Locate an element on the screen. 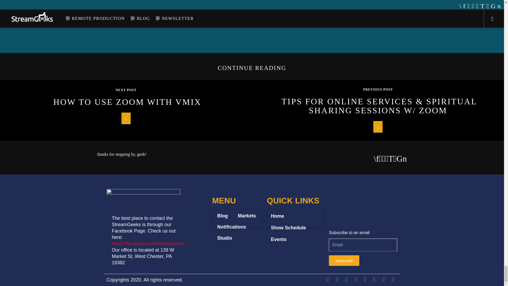 This screenshot has height=286, width=508. Posts by Paul Richards is located at coordinates (111, 16).